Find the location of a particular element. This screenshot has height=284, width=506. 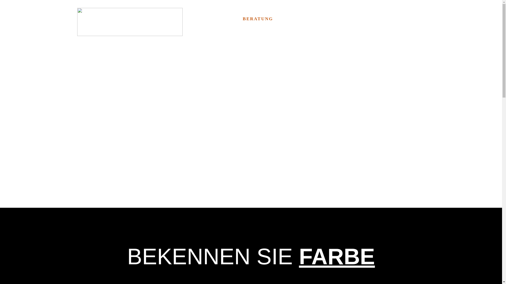

REFERENZEN is located at coordinates (338, 20).